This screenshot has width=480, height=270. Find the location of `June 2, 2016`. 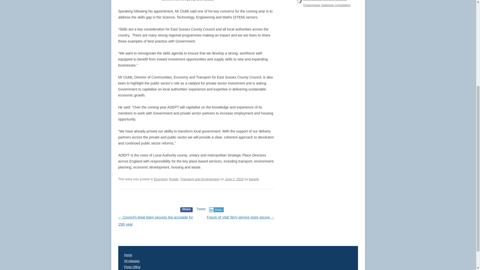

June 2, 2016 is located at coordinates (234, 179).